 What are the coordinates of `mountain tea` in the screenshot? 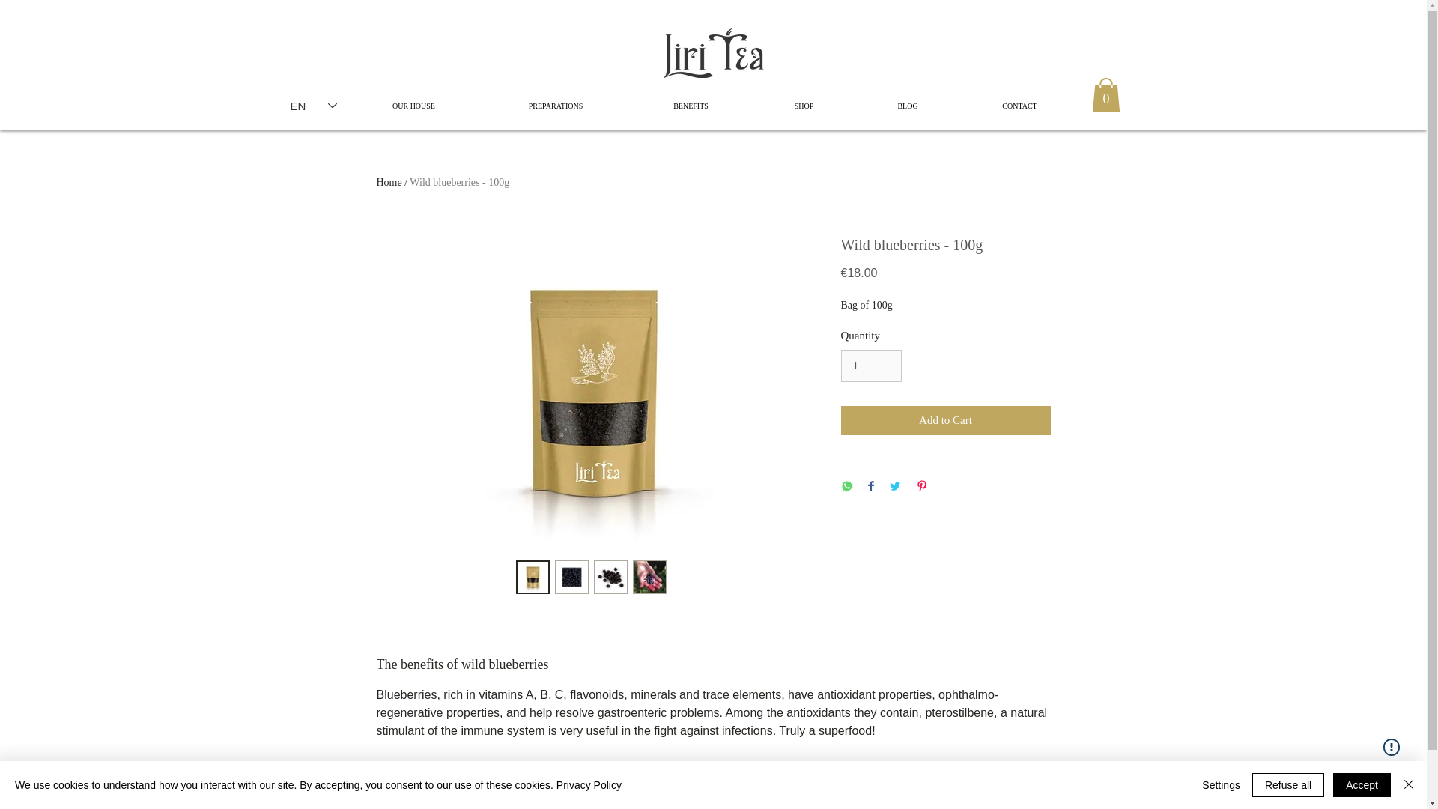 It's located at (509, 767).